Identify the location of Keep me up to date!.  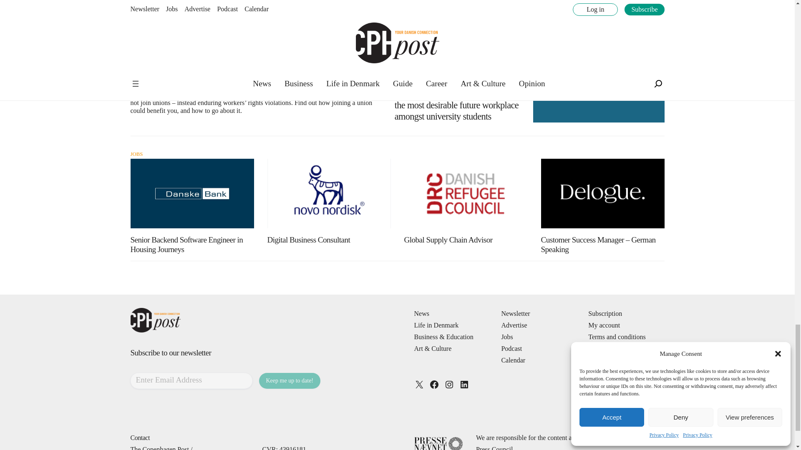
(290, 381).